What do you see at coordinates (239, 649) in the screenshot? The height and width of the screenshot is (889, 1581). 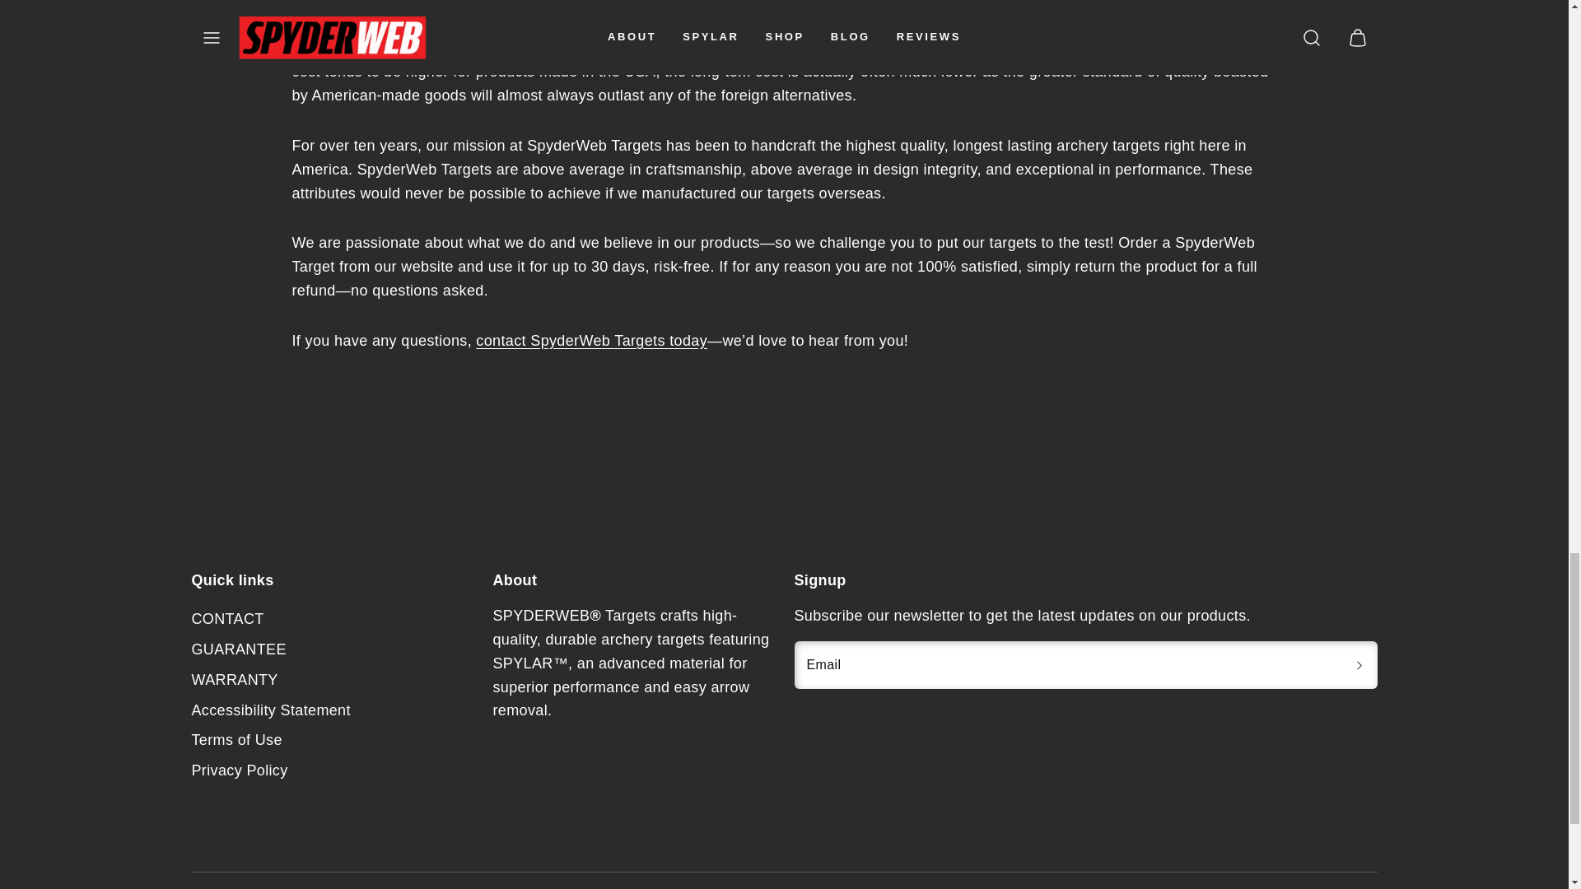 I see `GUARANTEE` at bounding box center [239, 649].